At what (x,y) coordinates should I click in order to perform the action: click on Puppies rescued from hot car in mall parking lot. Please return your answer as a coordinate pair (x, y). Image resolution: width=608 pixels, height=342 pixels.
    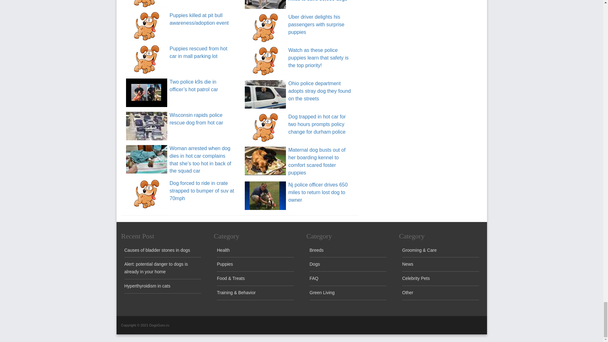
    Looking at the image, I should click on (146, 60).